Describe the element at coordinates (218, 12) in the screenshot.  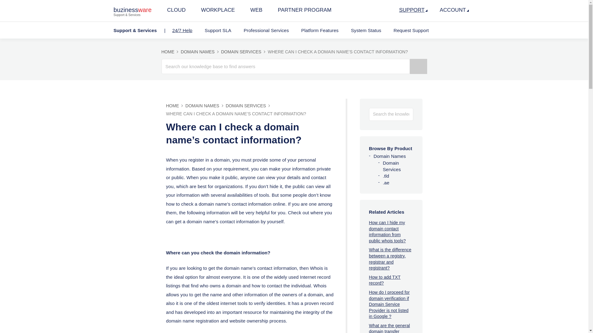
I see `WORKPLACE` at that location.